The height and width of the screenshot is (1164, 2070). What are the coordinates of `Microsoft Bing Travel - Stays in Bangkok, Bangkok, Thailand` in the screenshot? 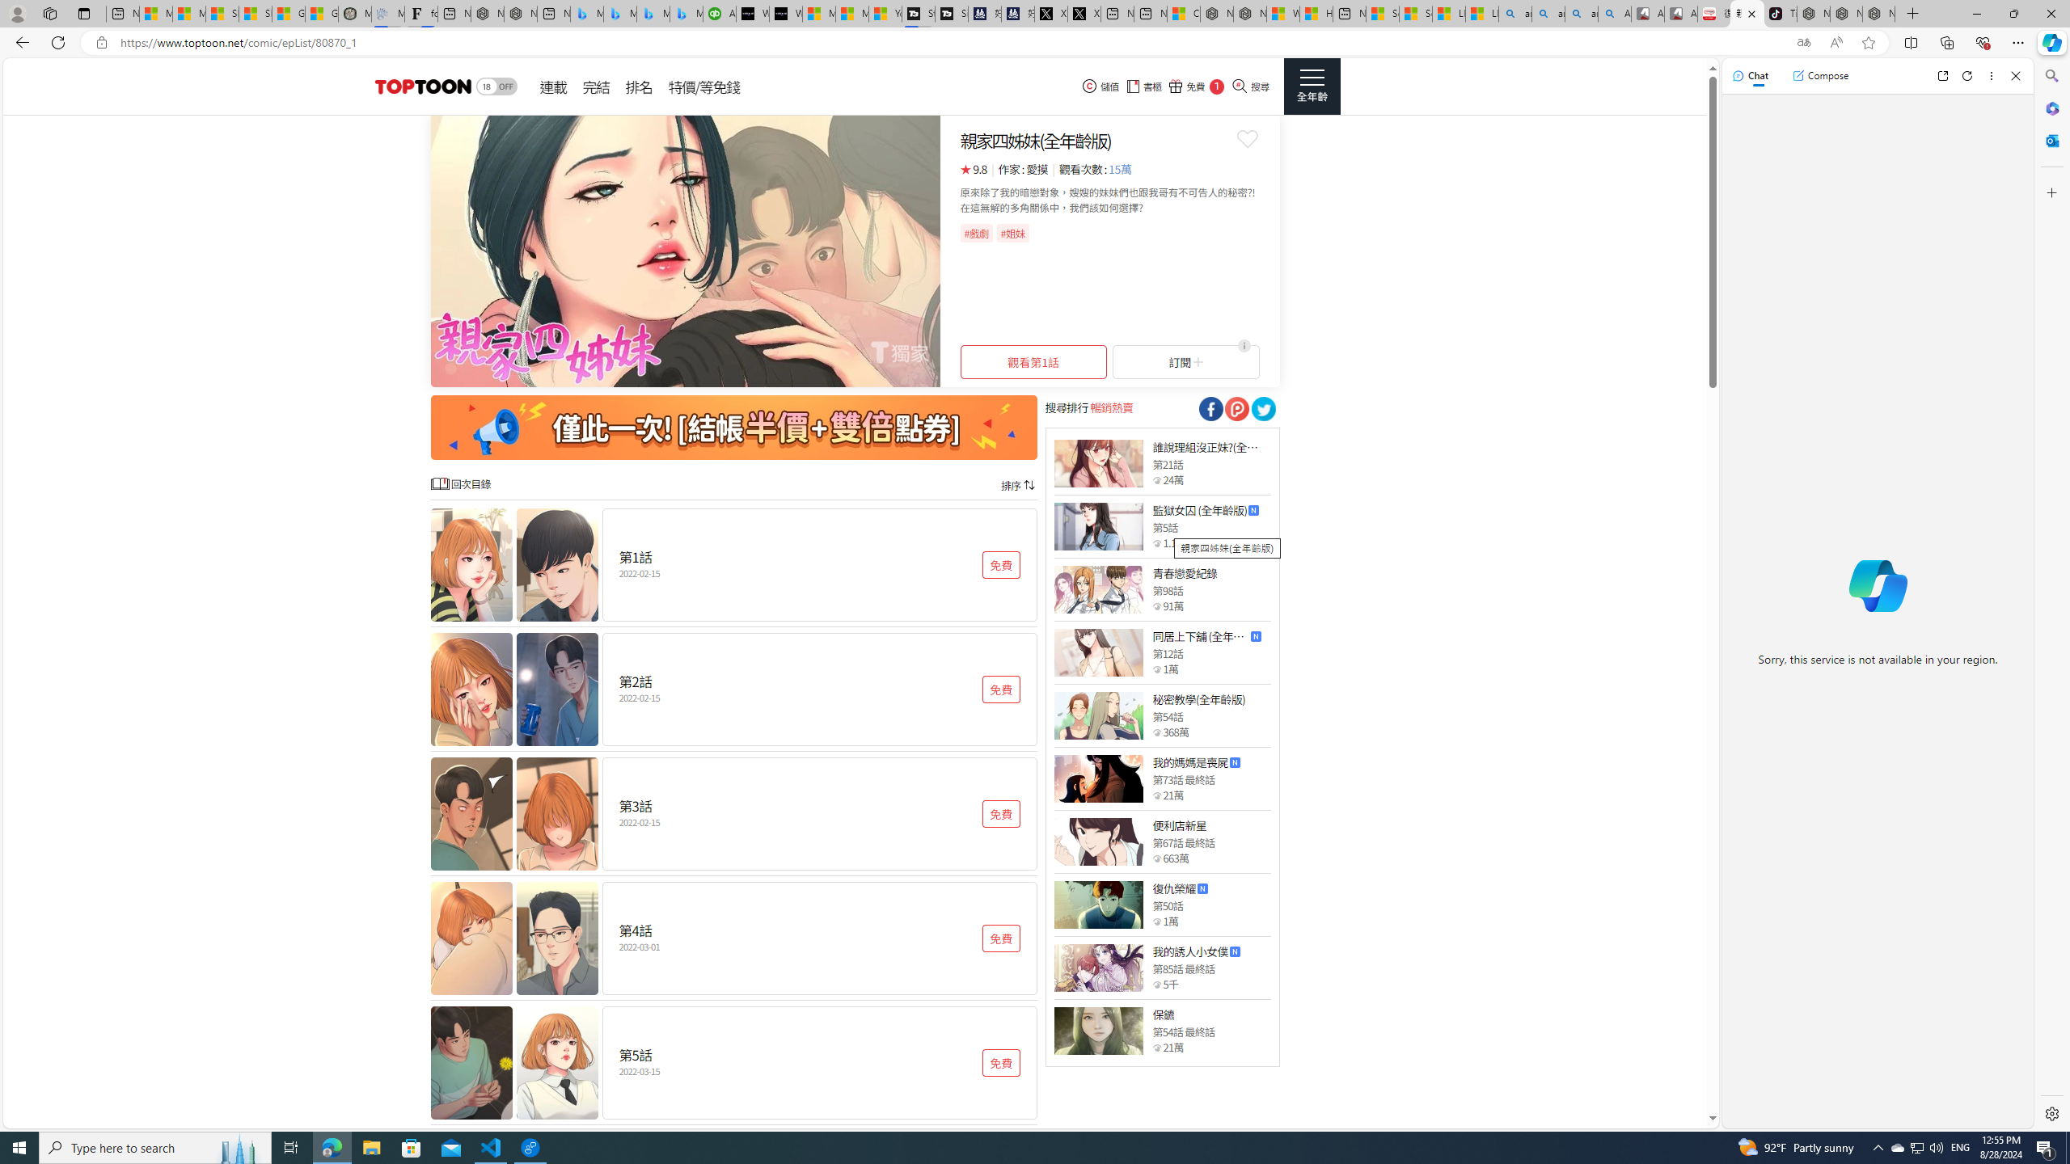 It's located at (619, 14).